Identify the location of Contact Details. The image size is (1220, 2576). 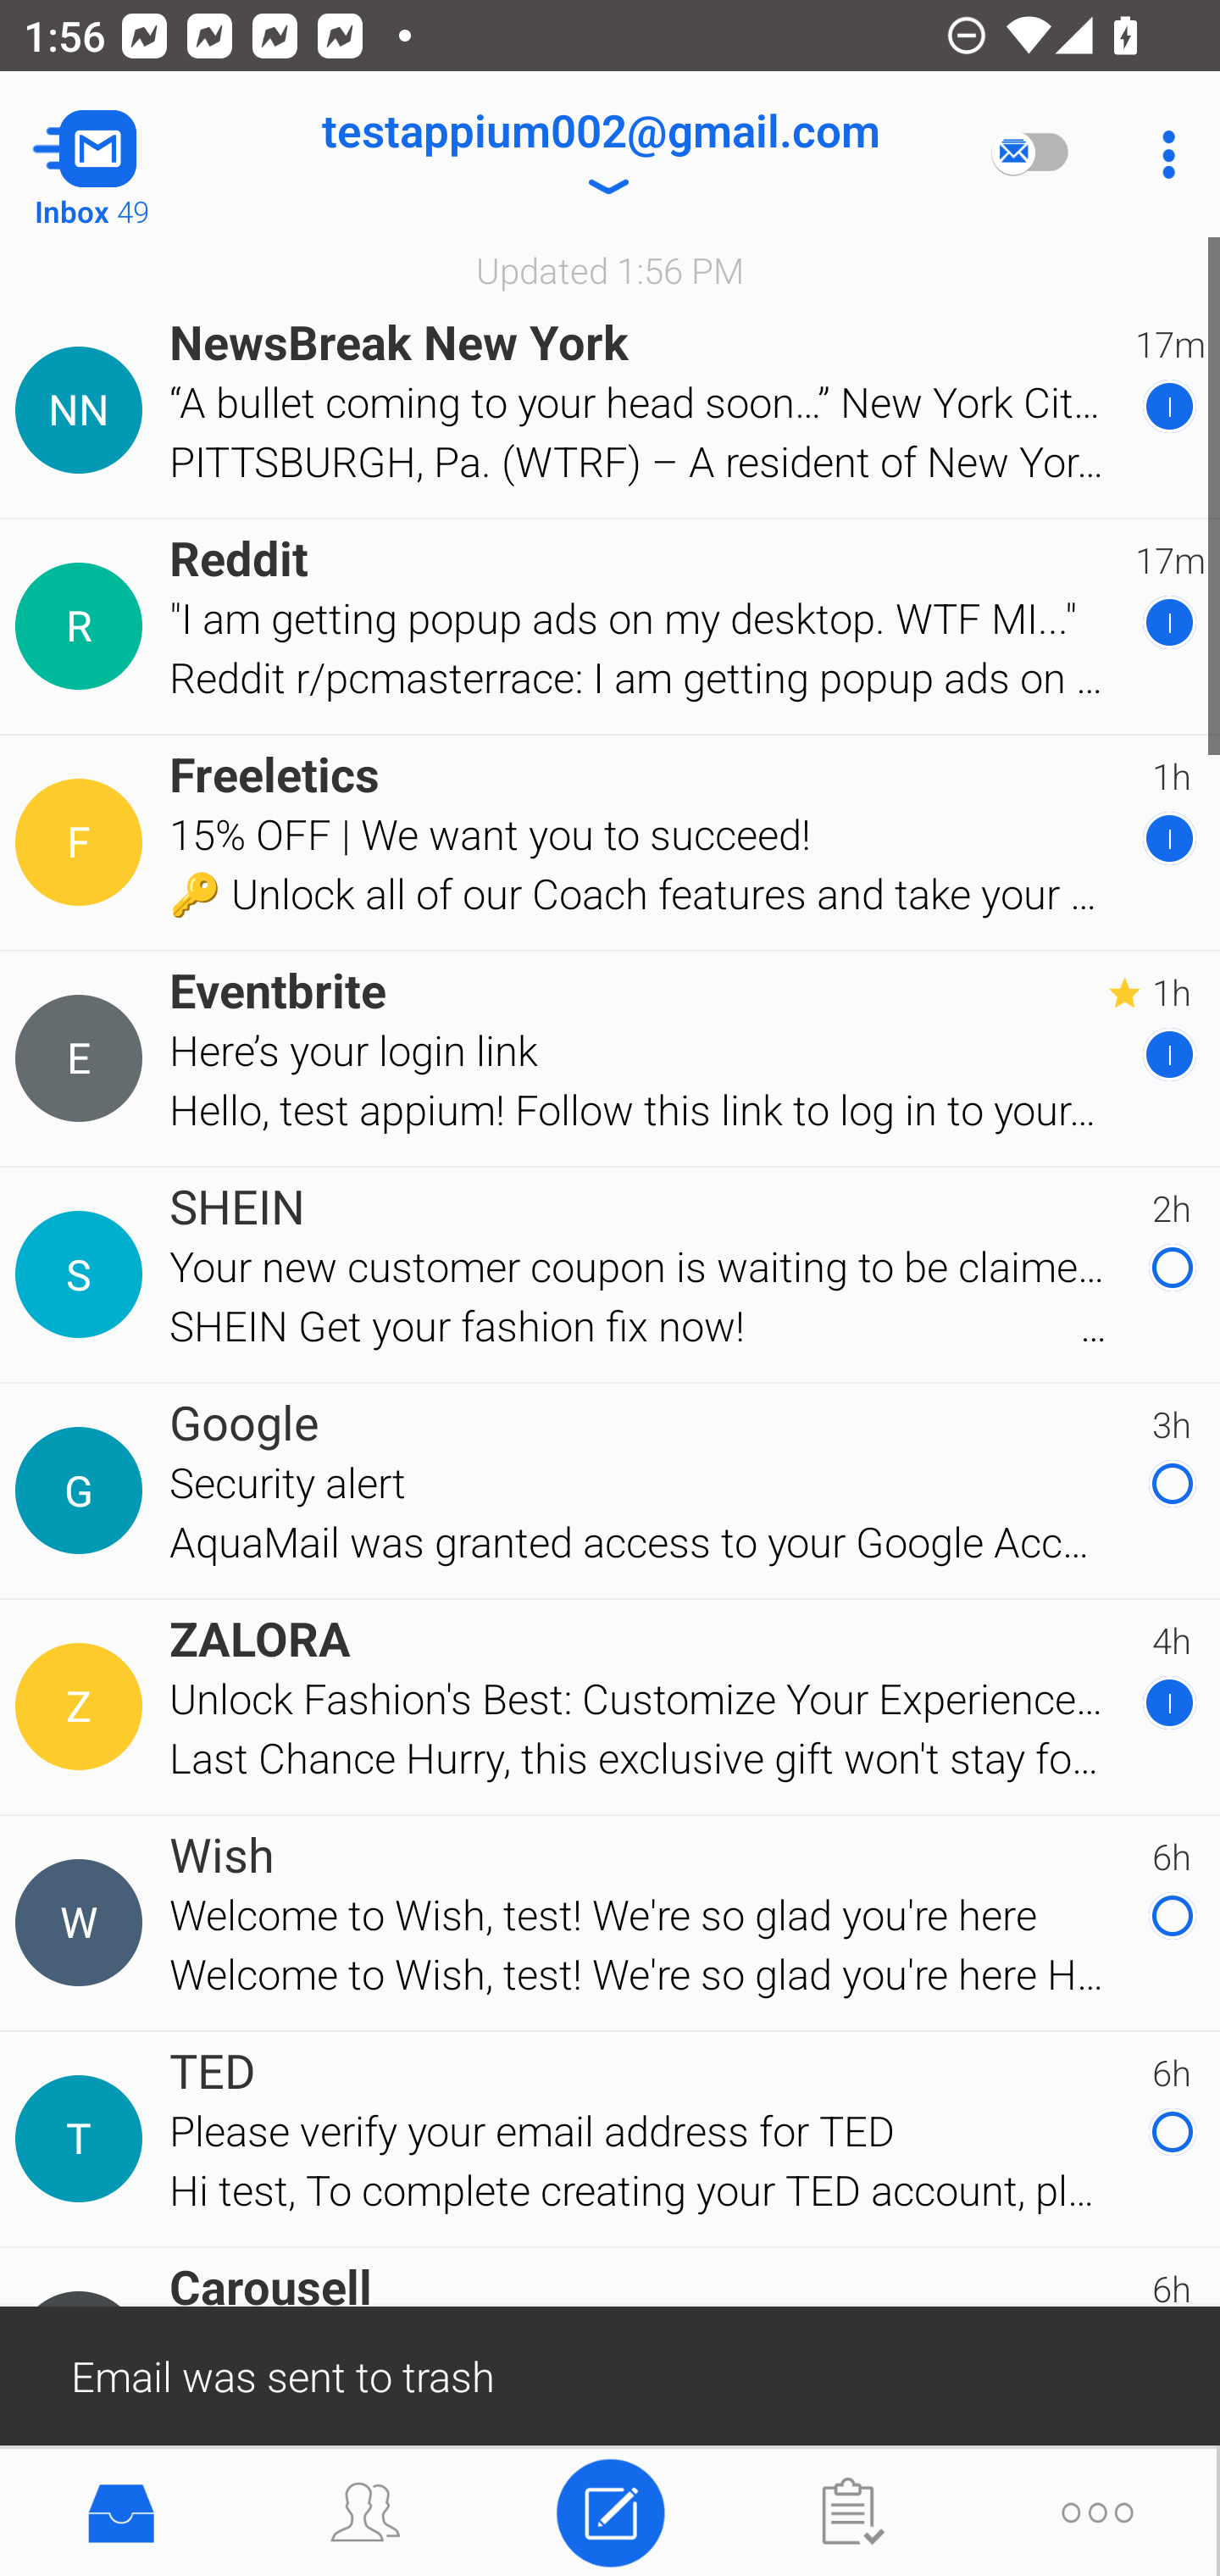
(83, 843).